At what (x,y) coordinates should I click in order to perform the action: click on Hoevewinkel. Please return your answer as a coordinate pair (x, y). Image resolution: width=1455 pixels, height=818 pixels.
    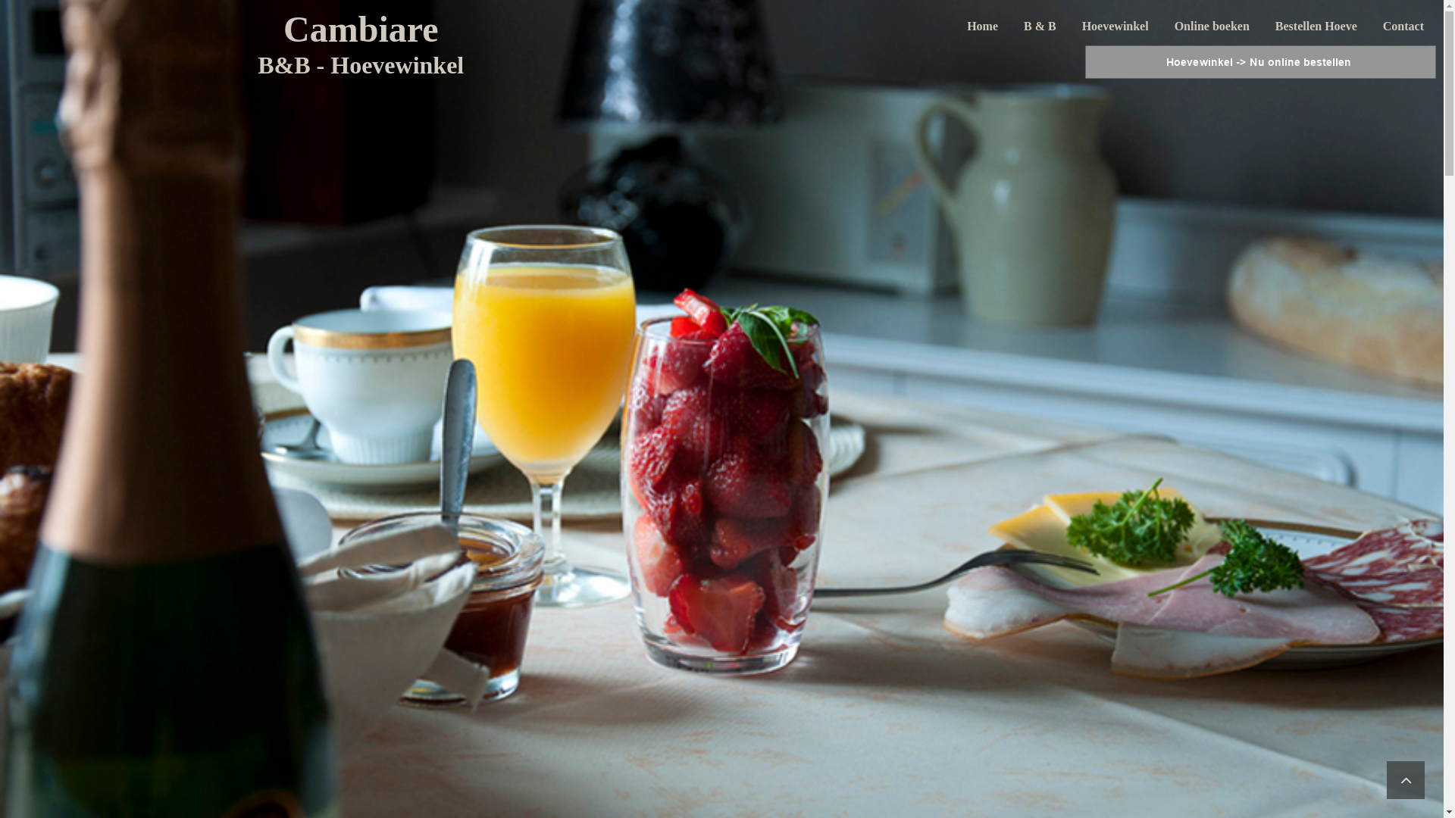
    Looking at the image, I should click on (1115, 26).